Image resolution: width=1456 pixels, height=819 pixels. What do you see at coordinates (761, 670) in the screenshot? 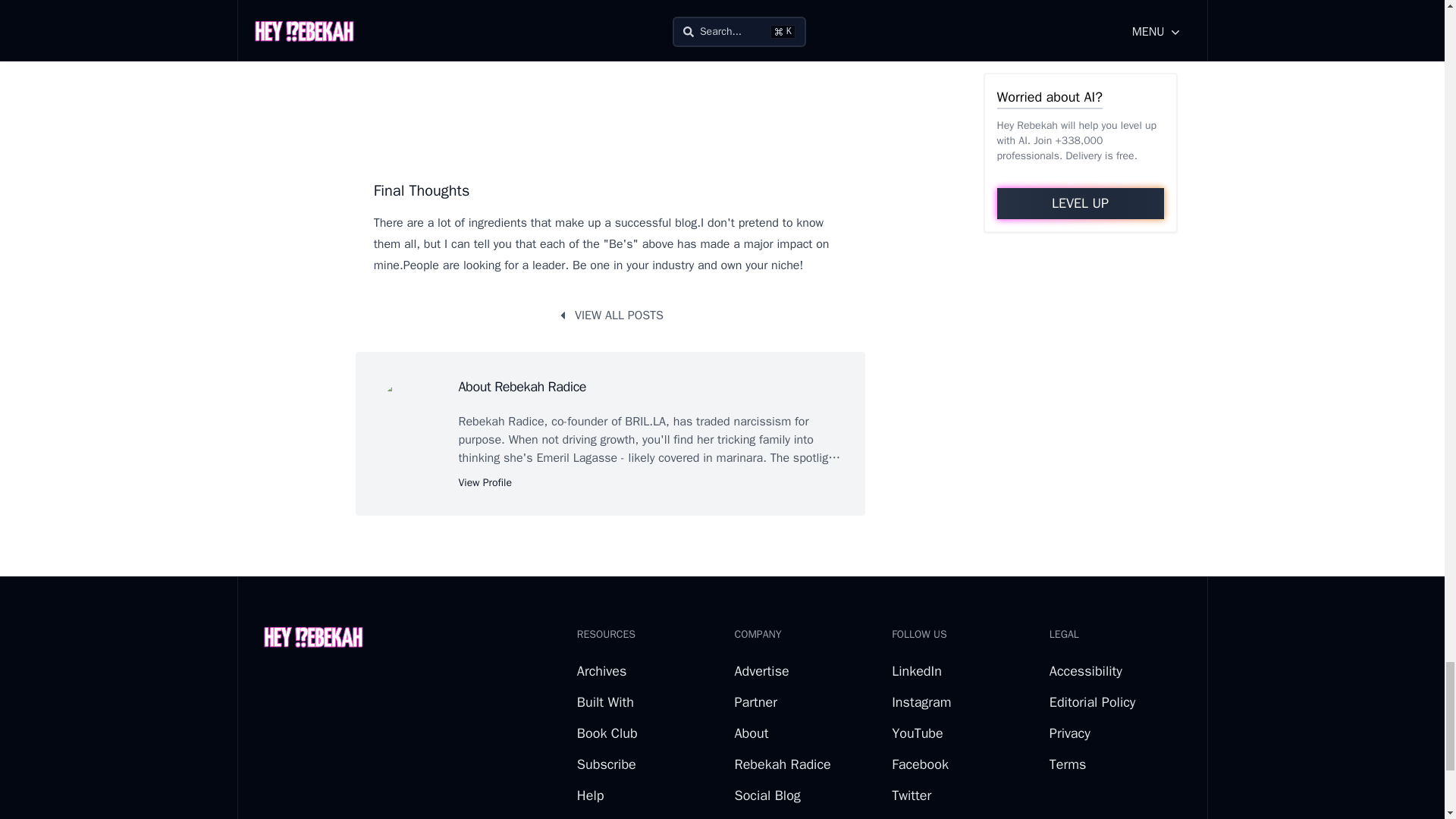
I see `Advertise` at bounding box center [761, 670].